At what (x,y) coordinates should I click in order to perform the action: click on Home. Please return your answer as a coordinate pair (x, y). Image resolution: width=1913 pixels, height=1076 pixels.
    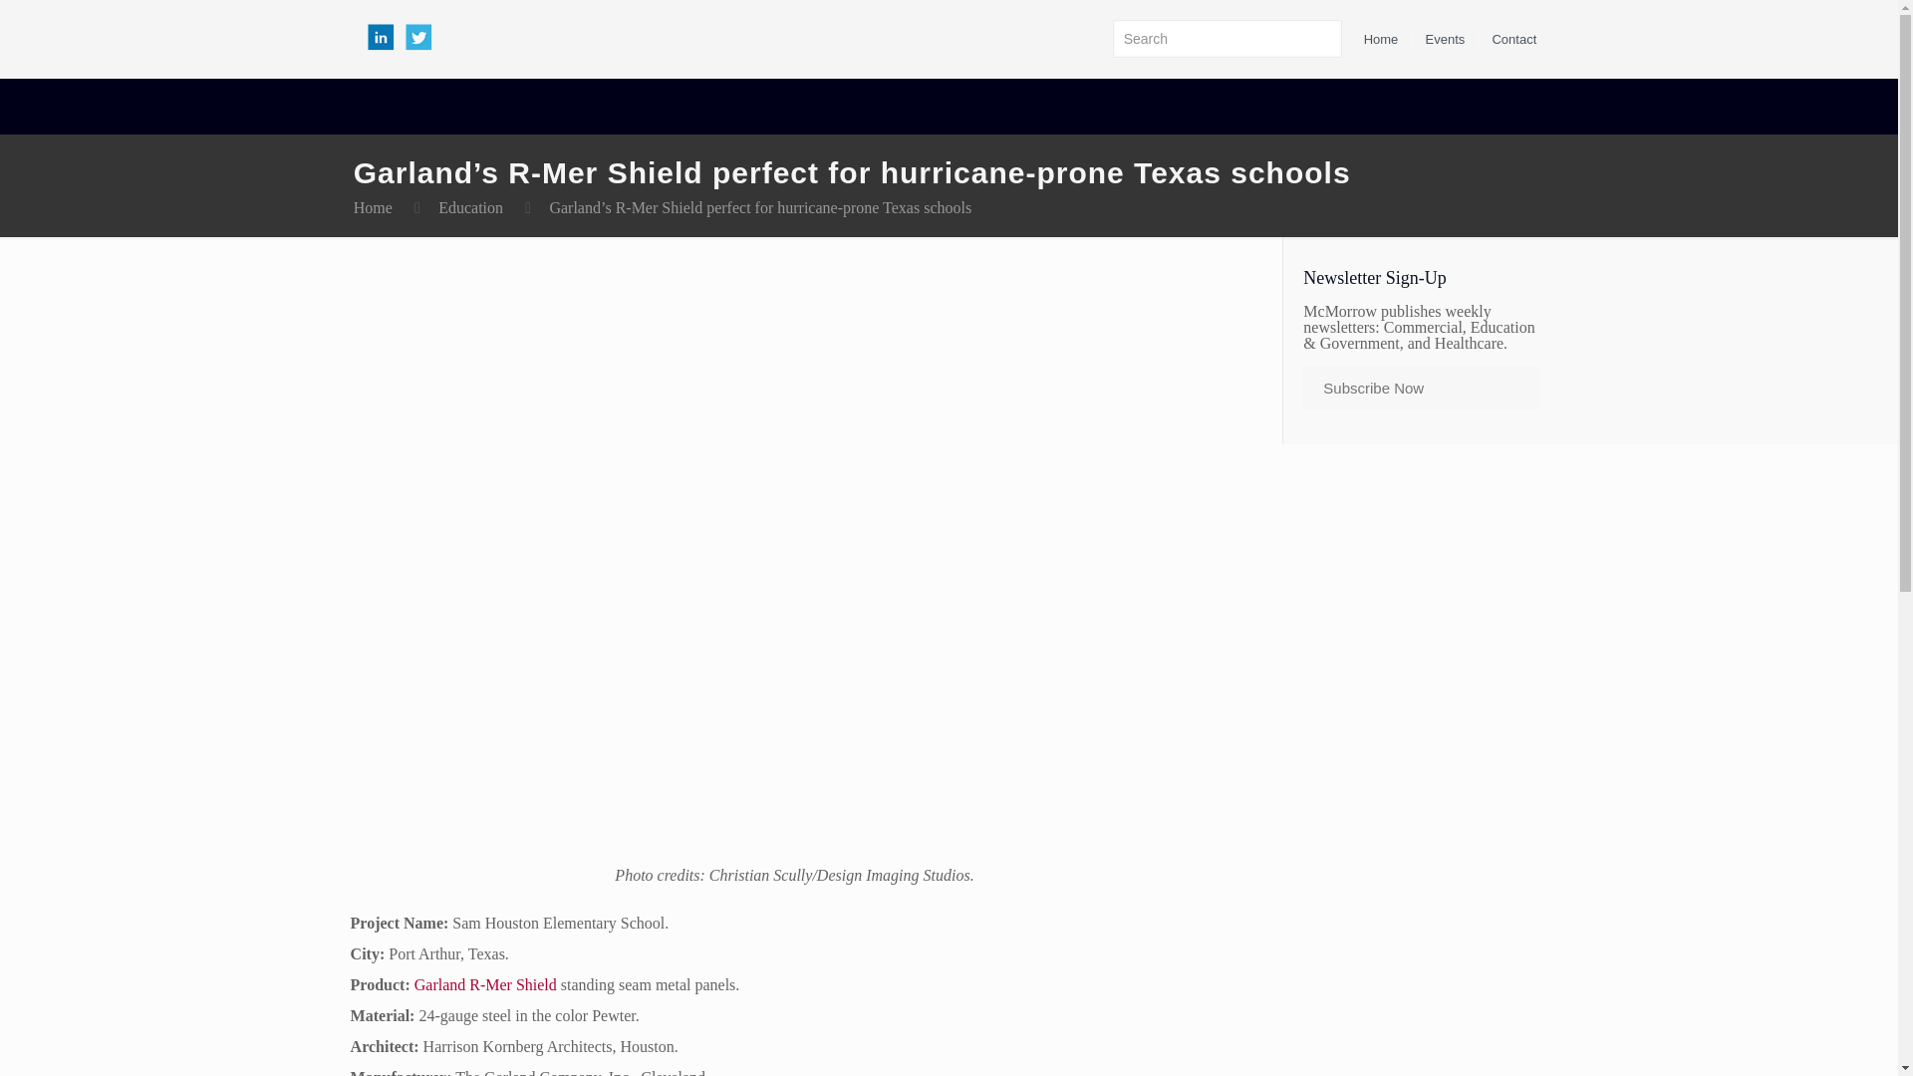
    Looking at the image, I should click on (373, 207).